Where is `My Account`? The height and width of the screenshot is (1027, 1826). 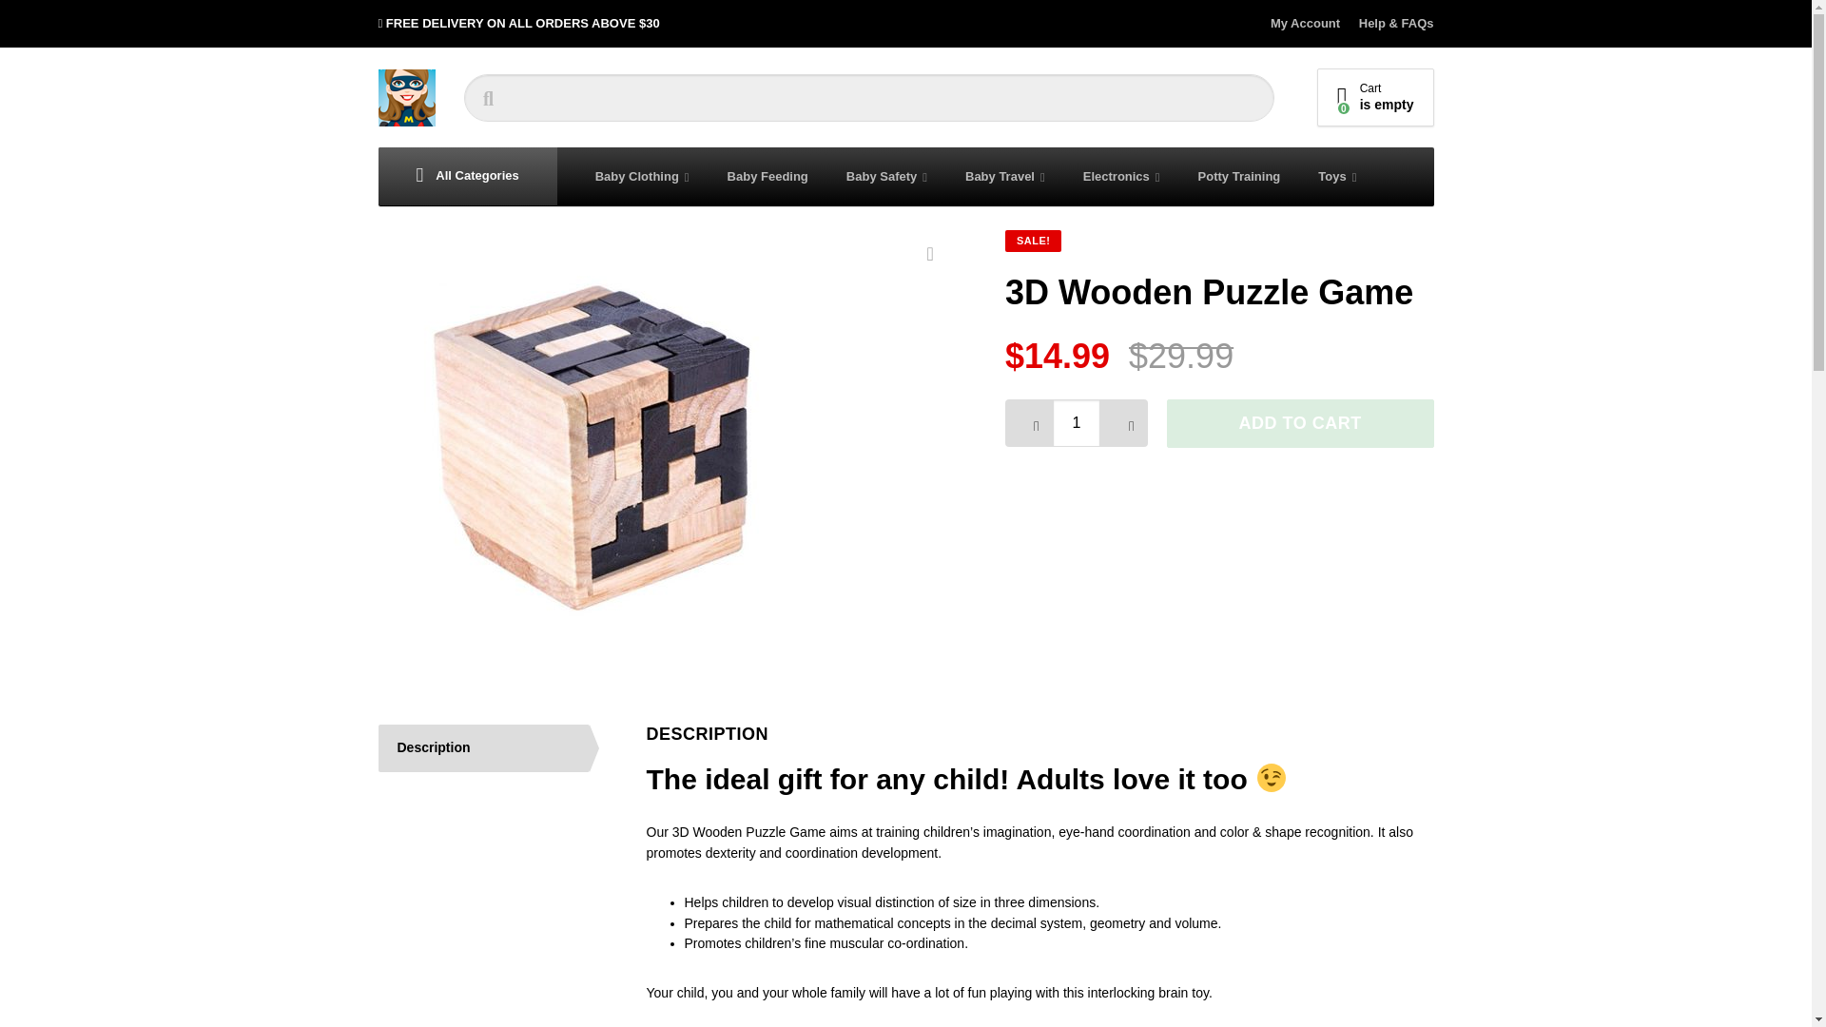
My Account is located at coordinates (1309, 23).